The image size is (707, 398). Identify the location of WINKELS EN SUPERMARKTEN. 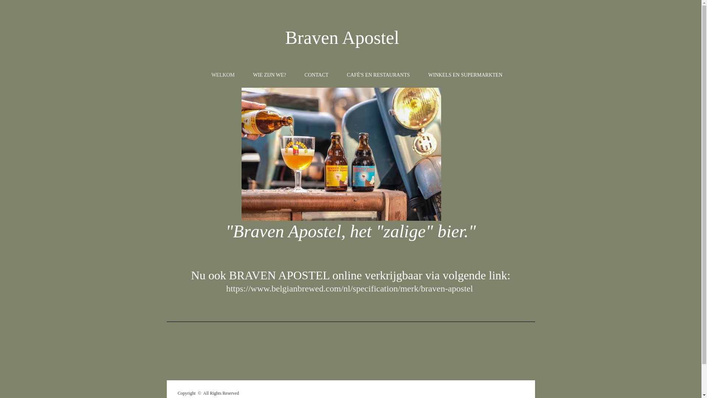
(465, 75).